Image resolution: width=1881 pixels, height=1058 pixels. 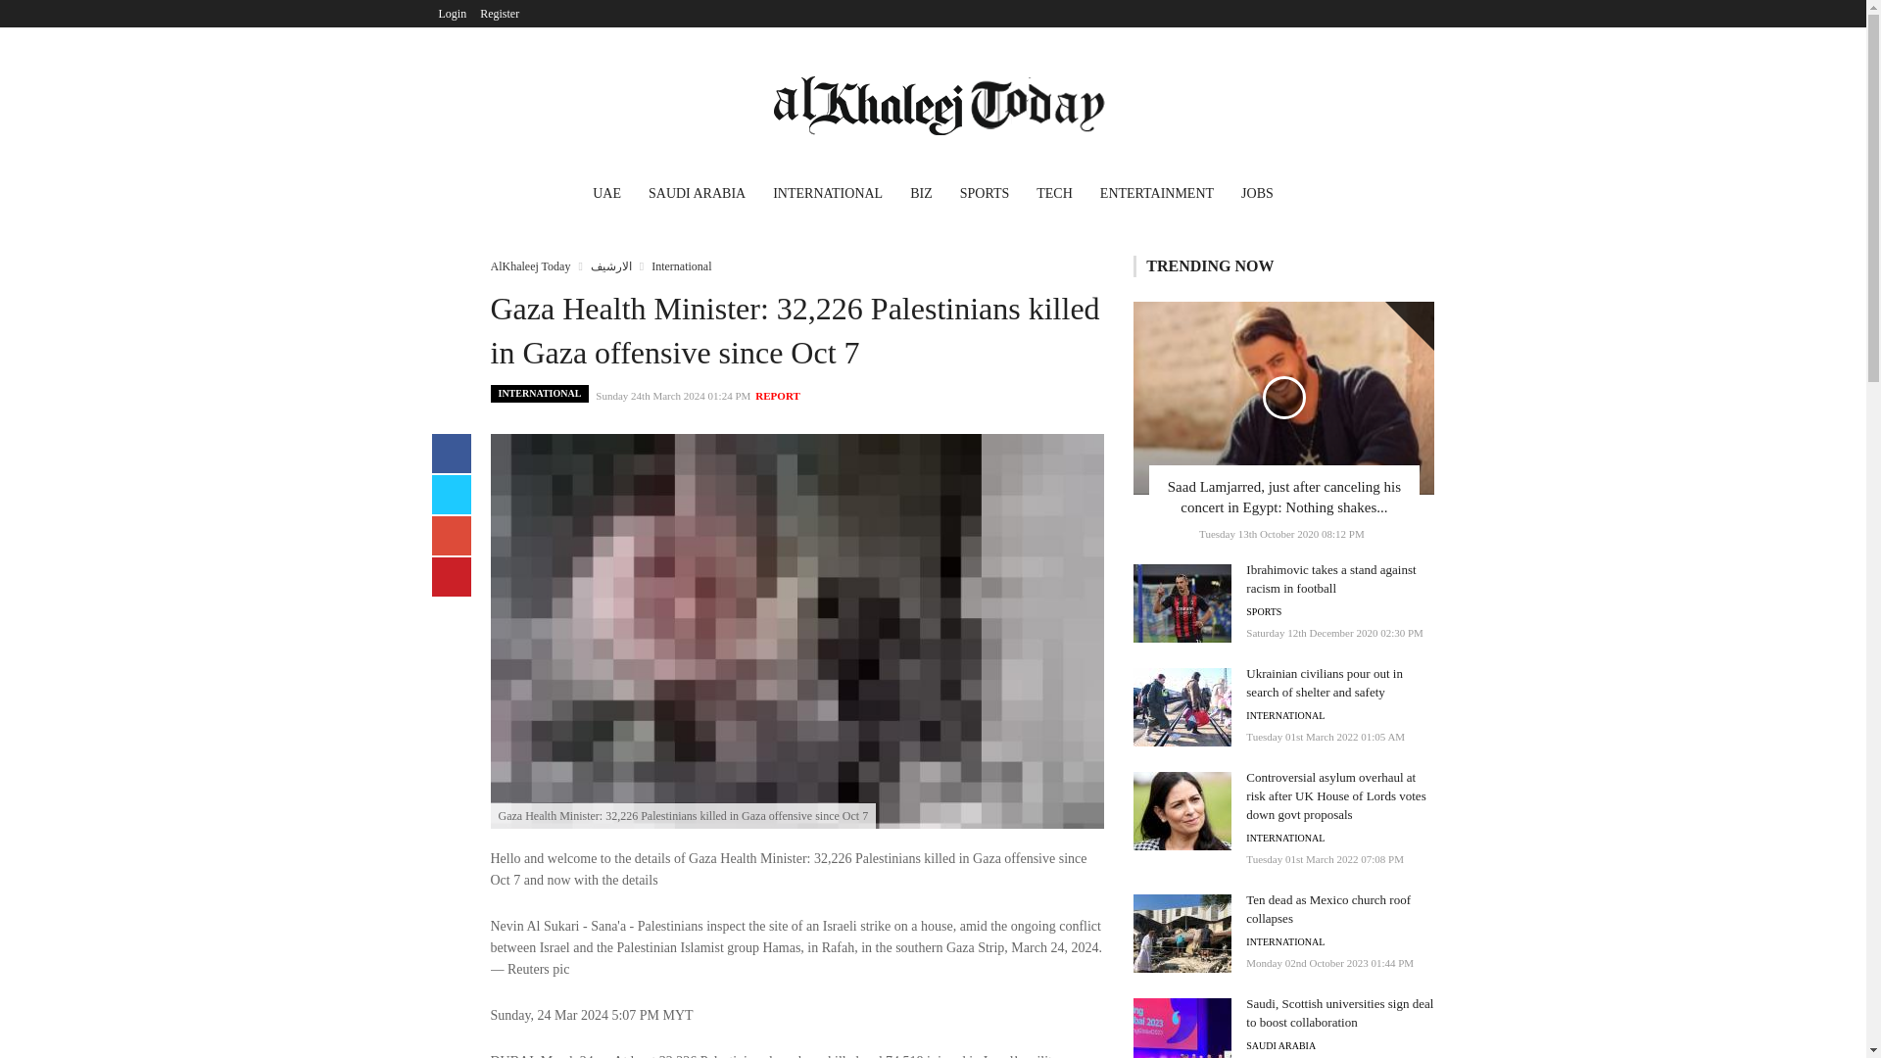 I want to click on BIZ, so click(x=921, y=196).